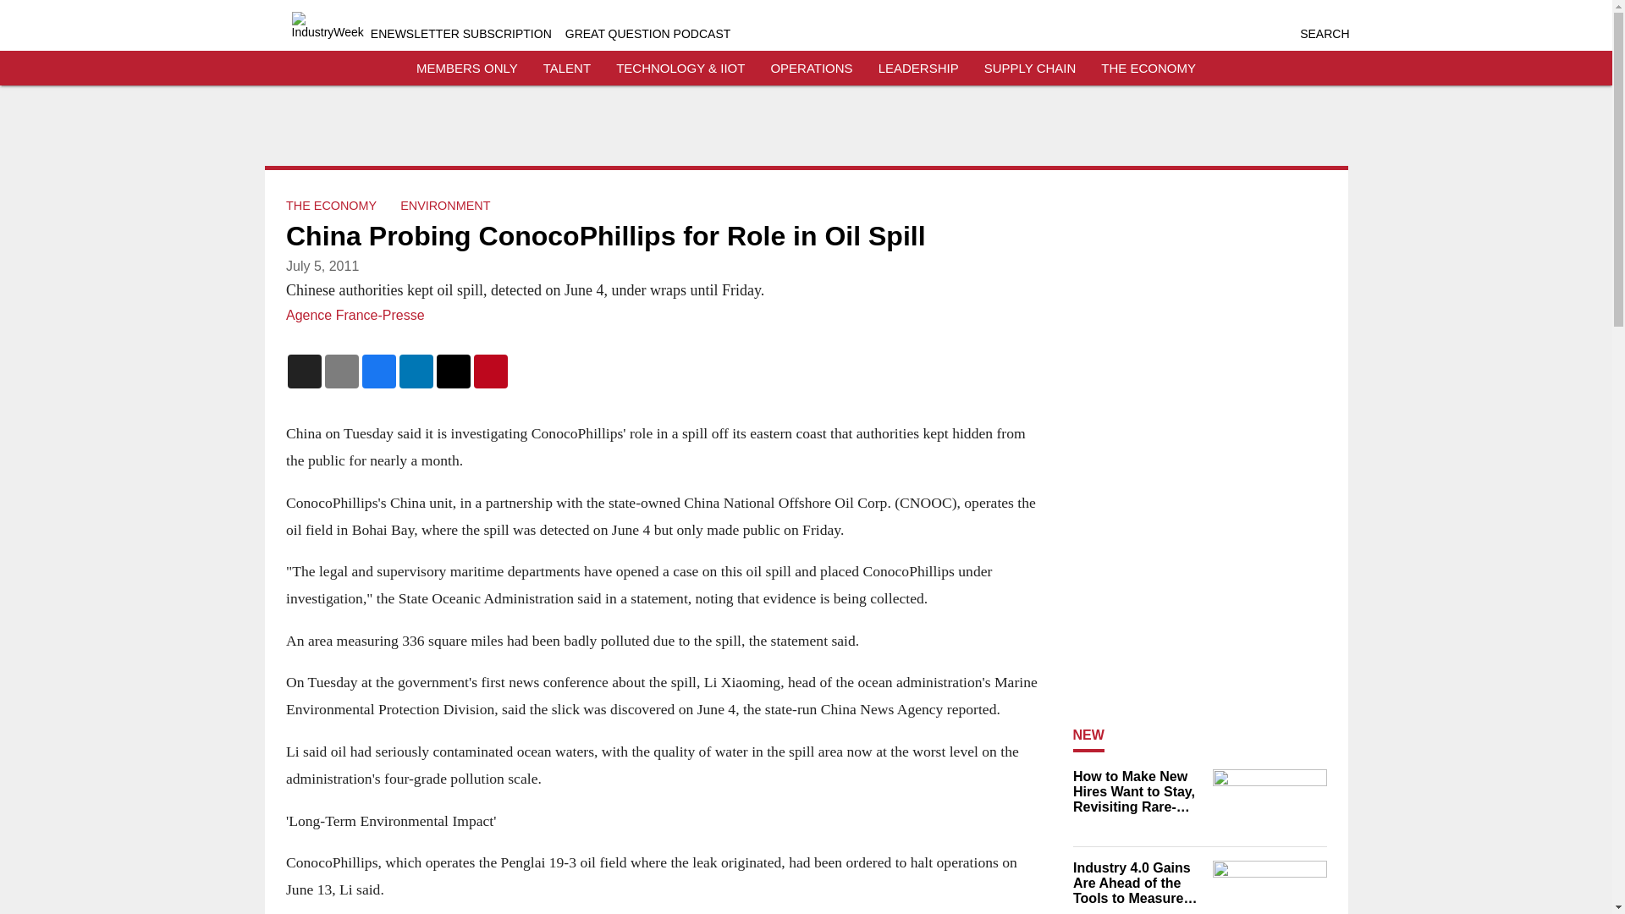  I want to click on Industry 4.0 Gains Are Ahead of the Tools to Measure Them, so click(1137, 884).